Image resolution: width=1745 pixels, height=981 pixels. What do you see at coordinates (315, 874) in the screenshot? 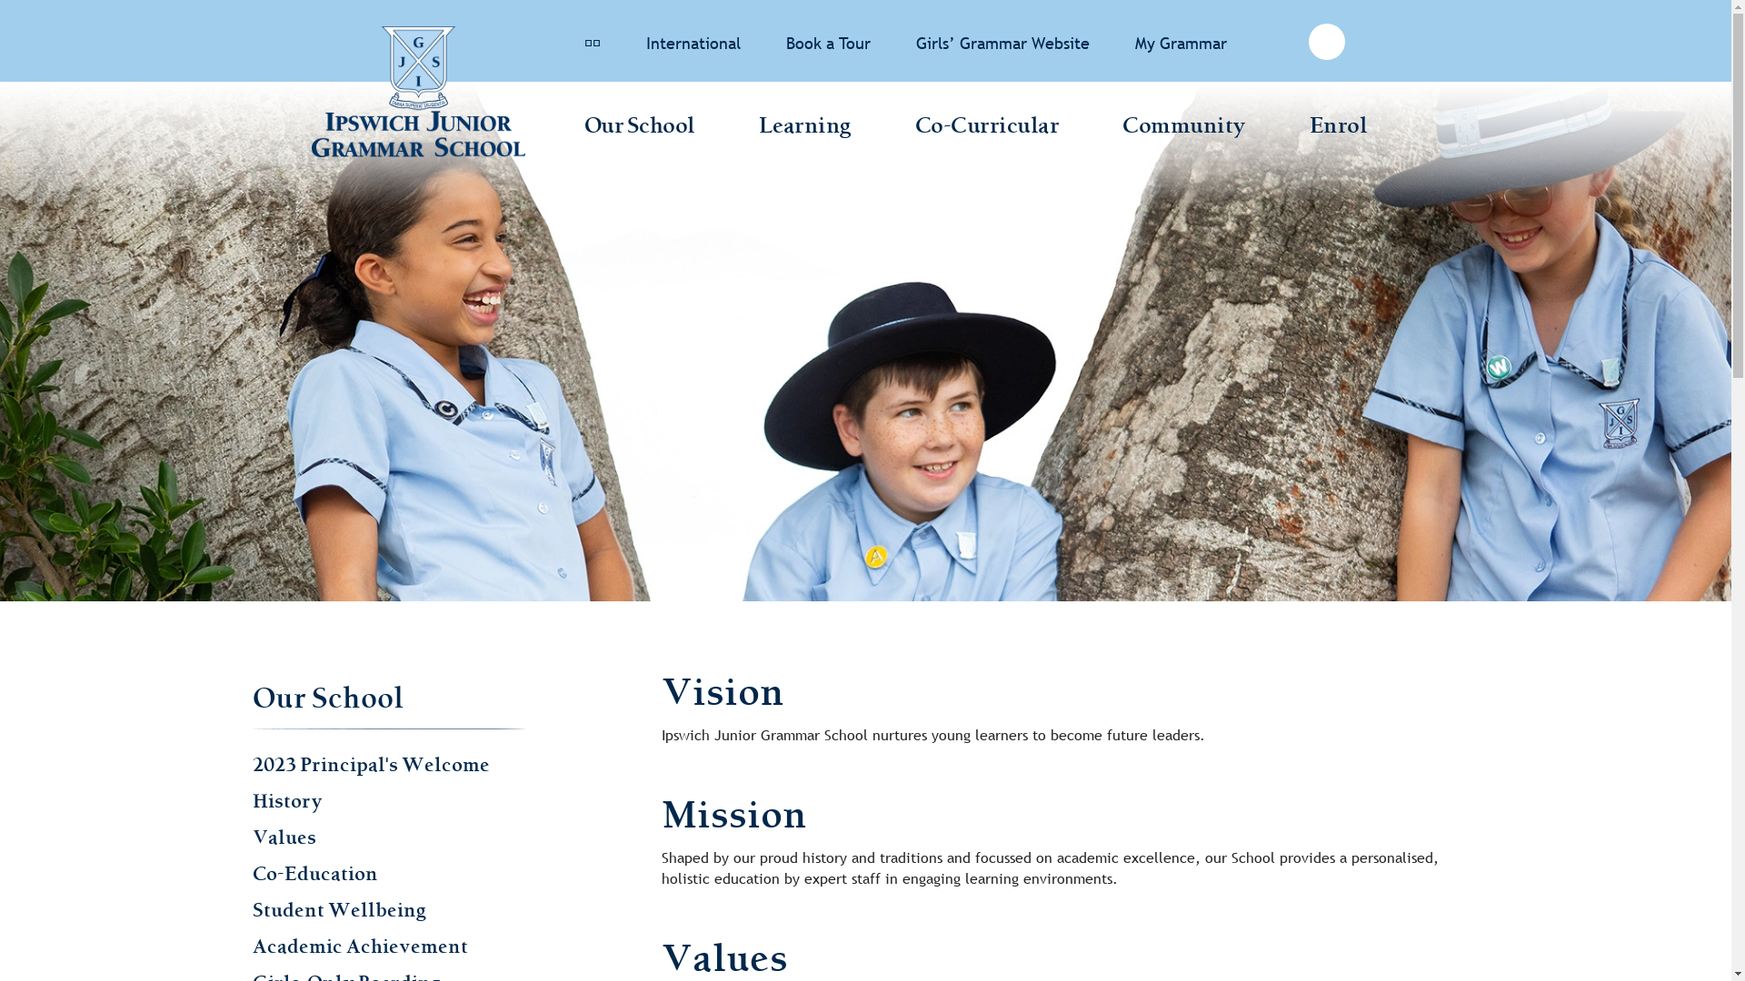
I see `Co-Education` at bounding box center [315, 874].